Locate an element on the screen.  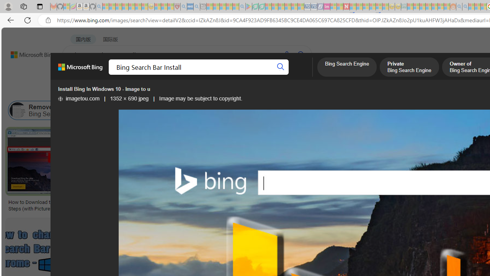
Search button is located at coordinates (280, 67).